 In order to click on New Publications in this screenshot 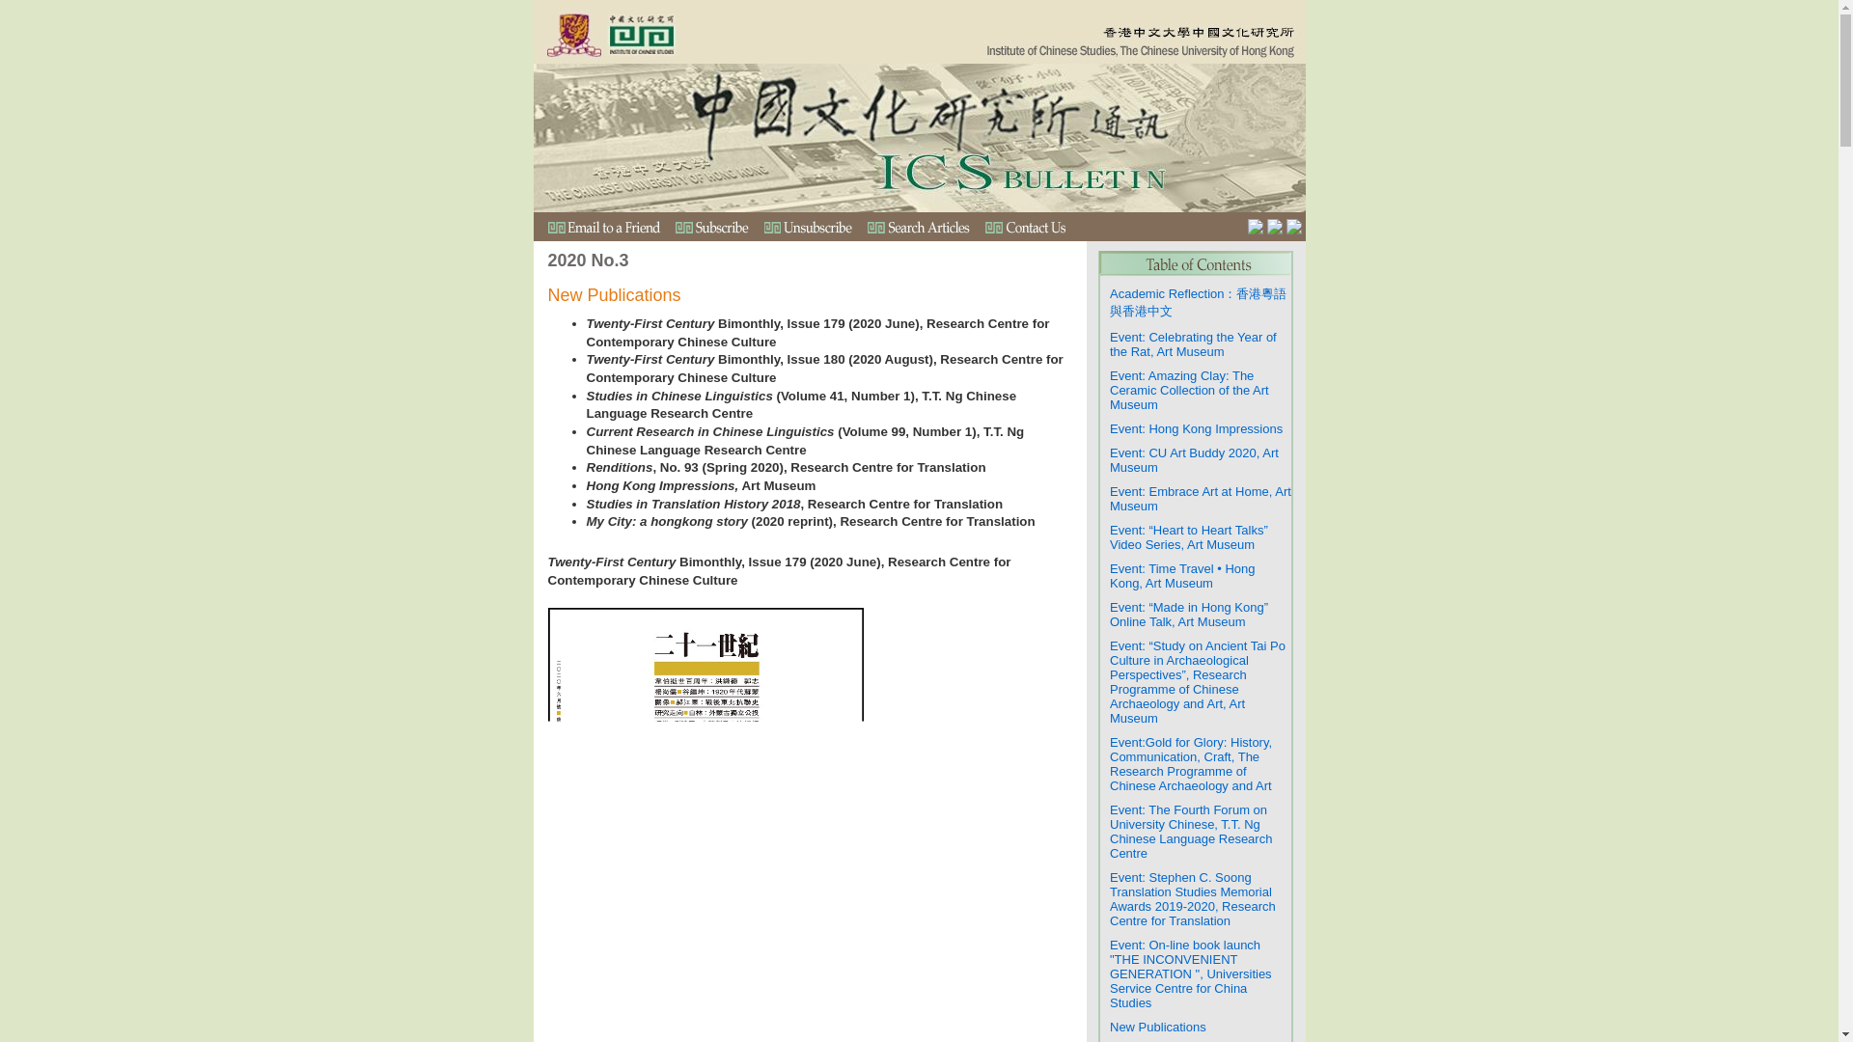, I will do `click(1158, 1027)`.